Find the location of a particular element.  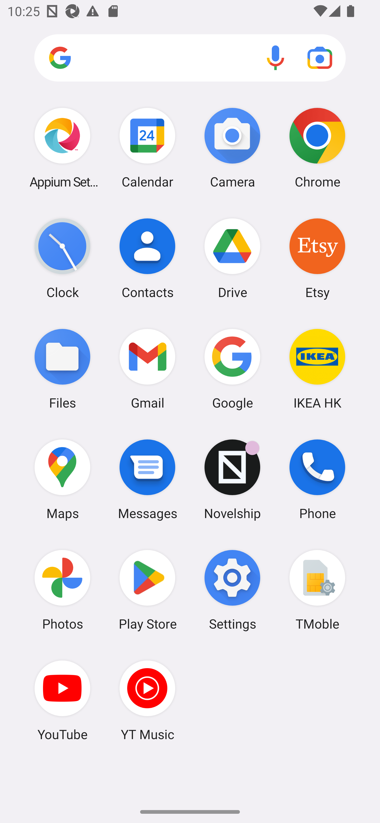

Phone is located at coordinates (317, 479).